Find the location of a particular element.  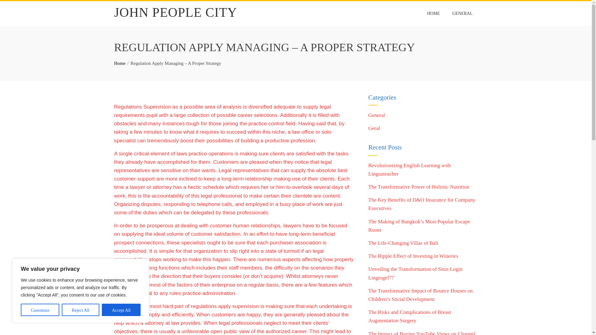

HOME is located at coordinates (433, 13).